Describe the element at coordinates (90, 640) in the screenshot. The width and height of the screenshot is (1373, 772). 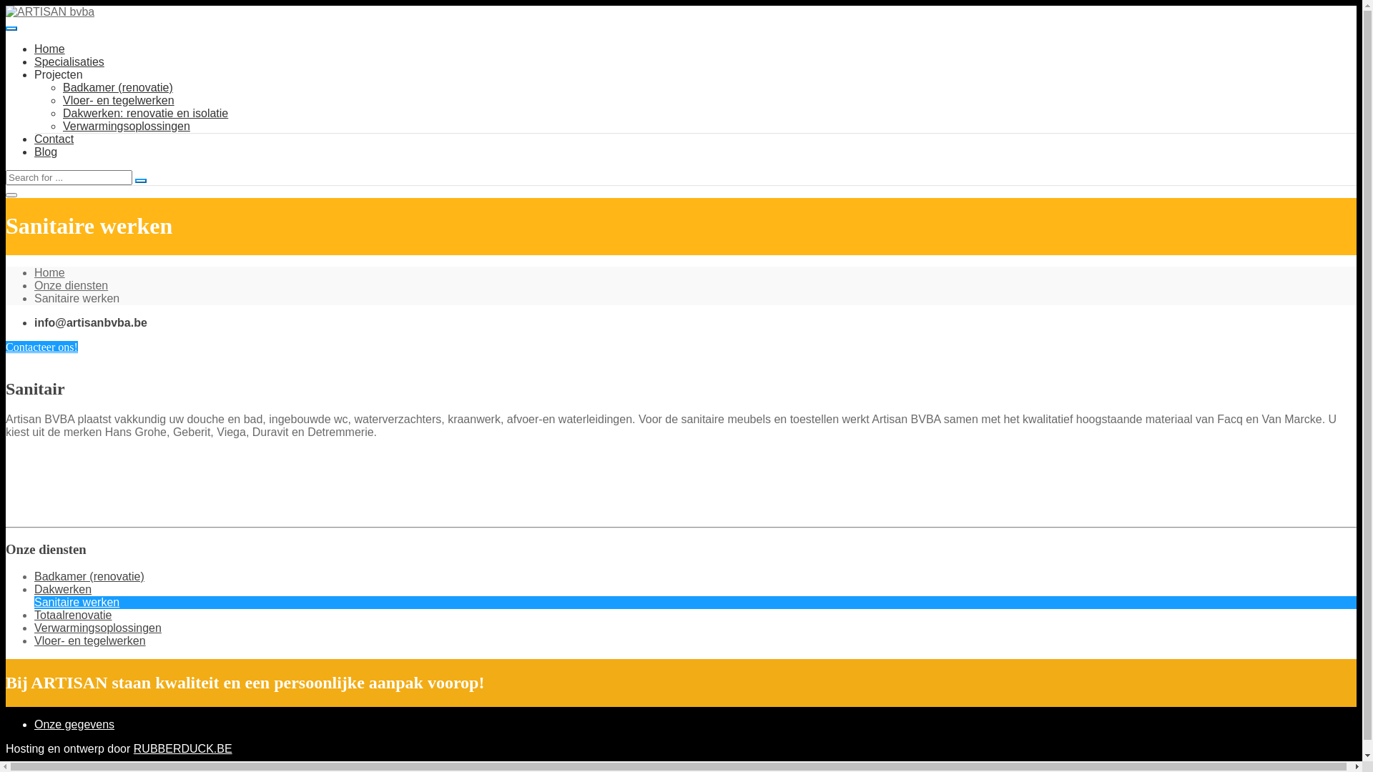
I see `Vloer- en tegelwerken` at that location.